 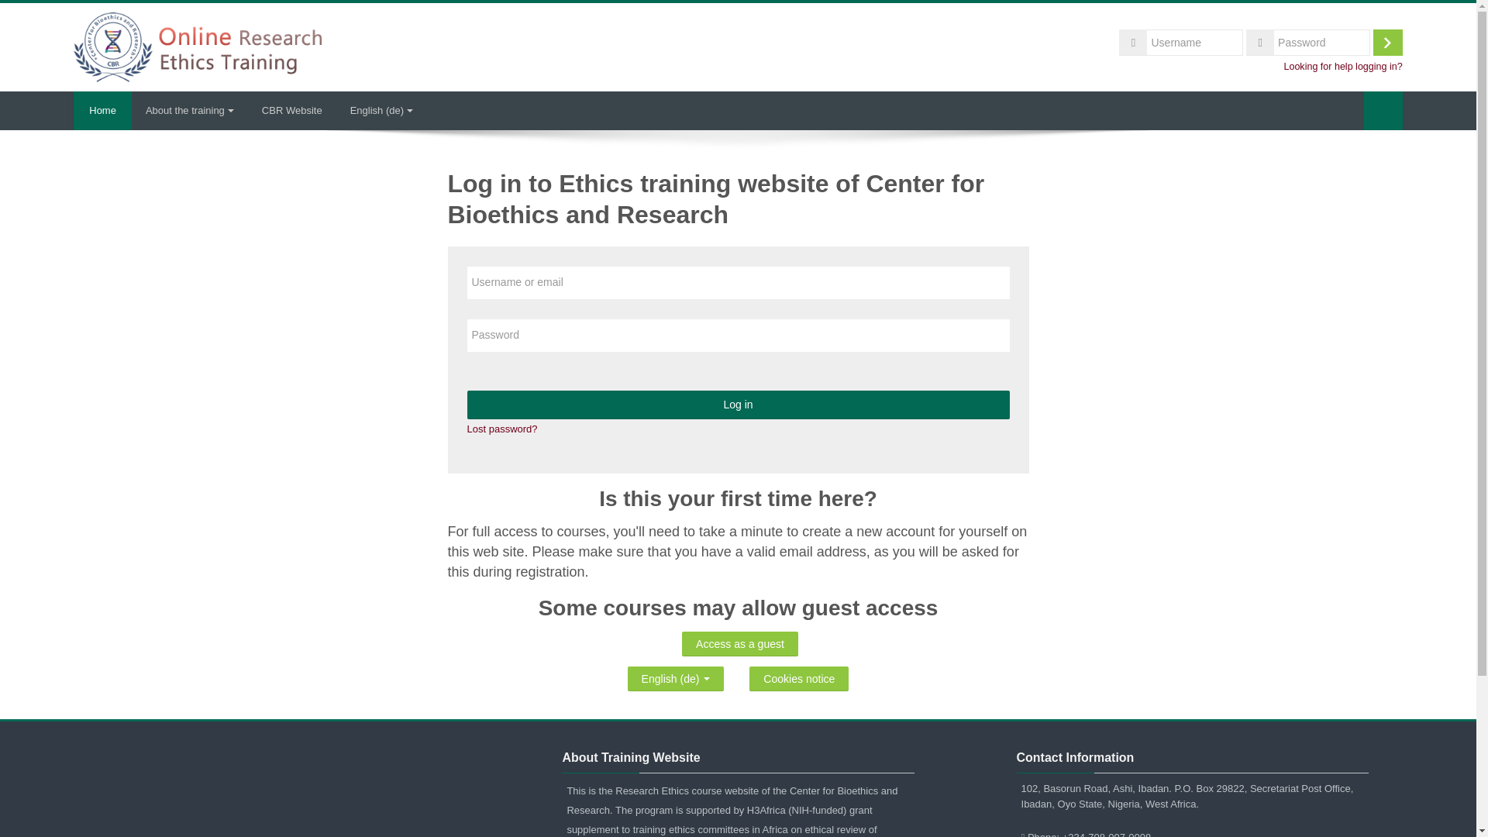 What do you see at coordinates (381, 110) in the screenshot?
I see `Language` at bounding box center [381, 110].